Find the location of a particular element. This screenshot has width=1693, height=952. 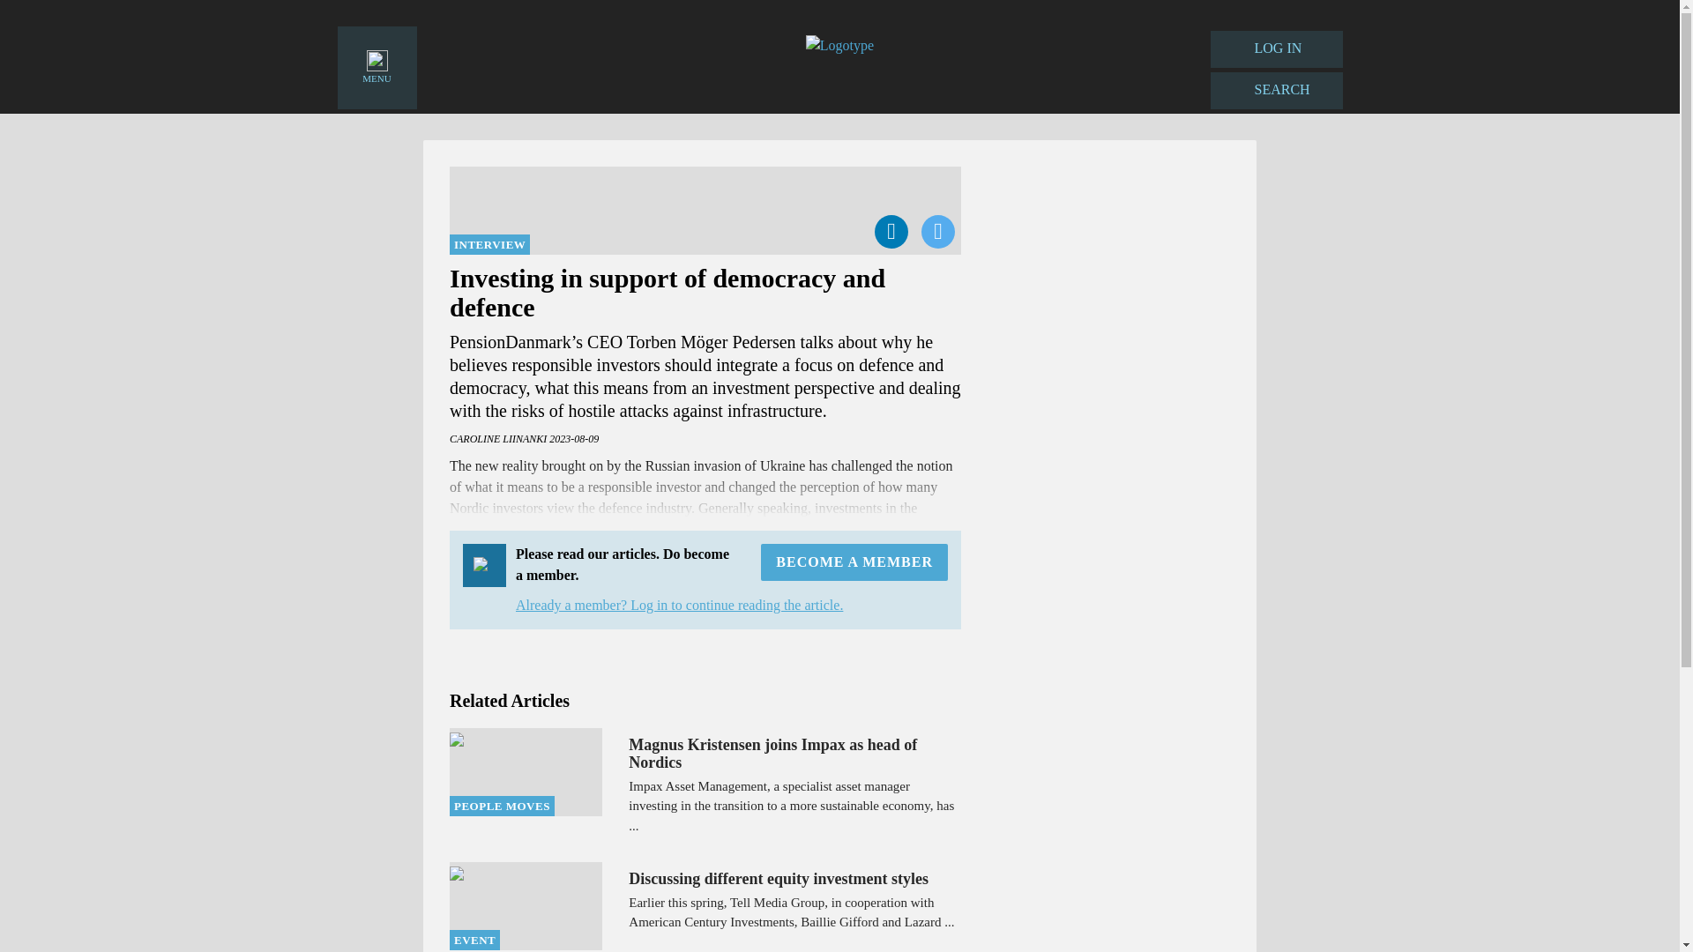

LOG IN is located at coordinates (1276, 48).